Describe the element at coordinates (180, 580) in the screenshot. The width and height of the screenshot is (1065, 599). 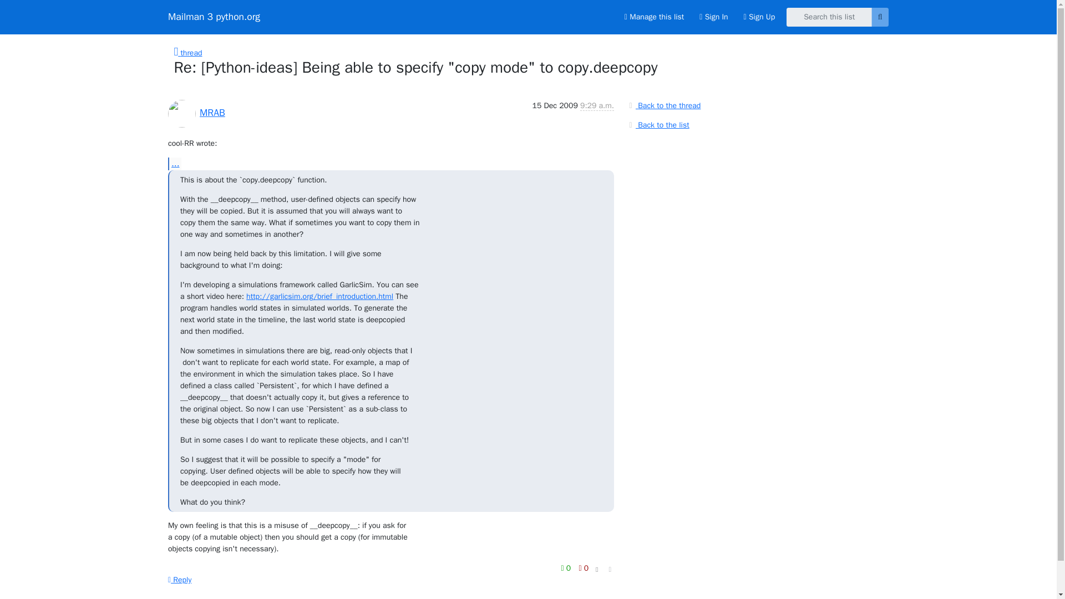
I see `Reply` at that location.